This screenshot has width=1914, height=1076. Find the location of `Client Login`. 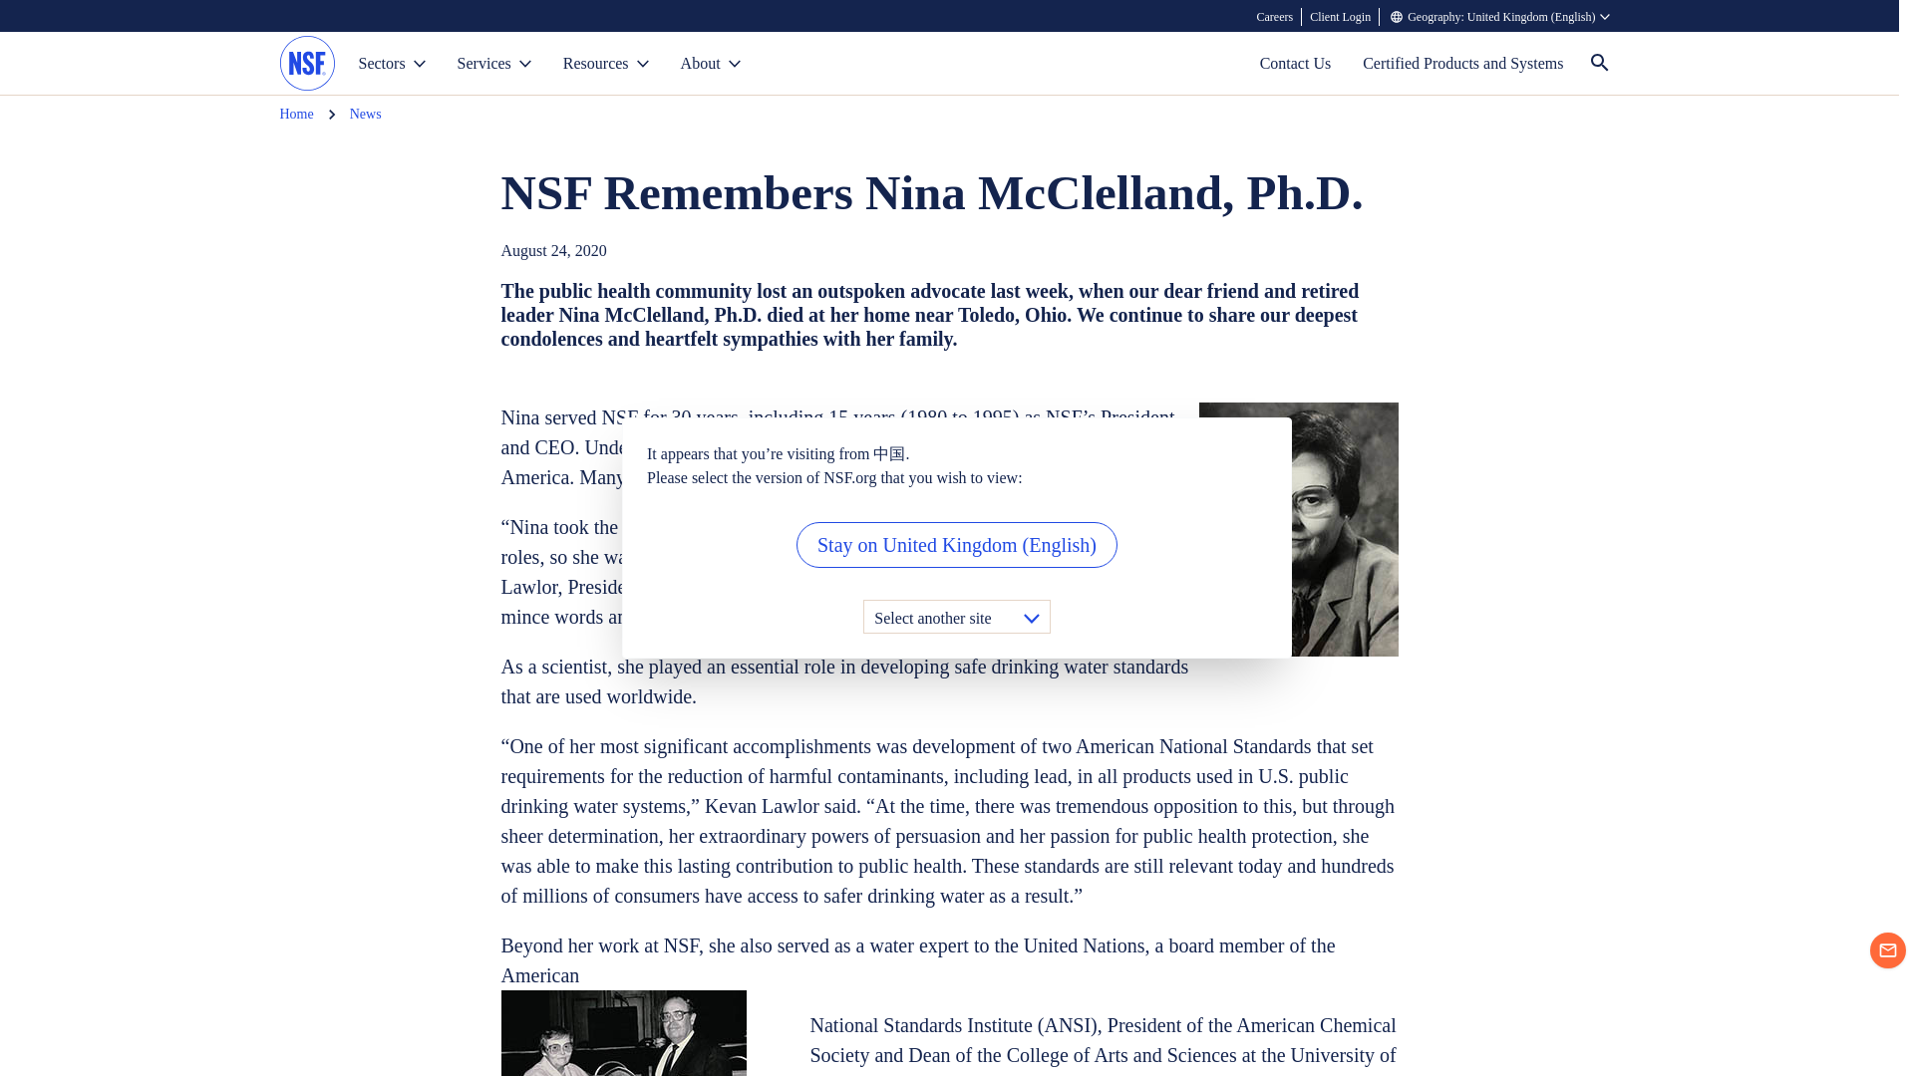

Client Login is located at coordinates (1340, 16).